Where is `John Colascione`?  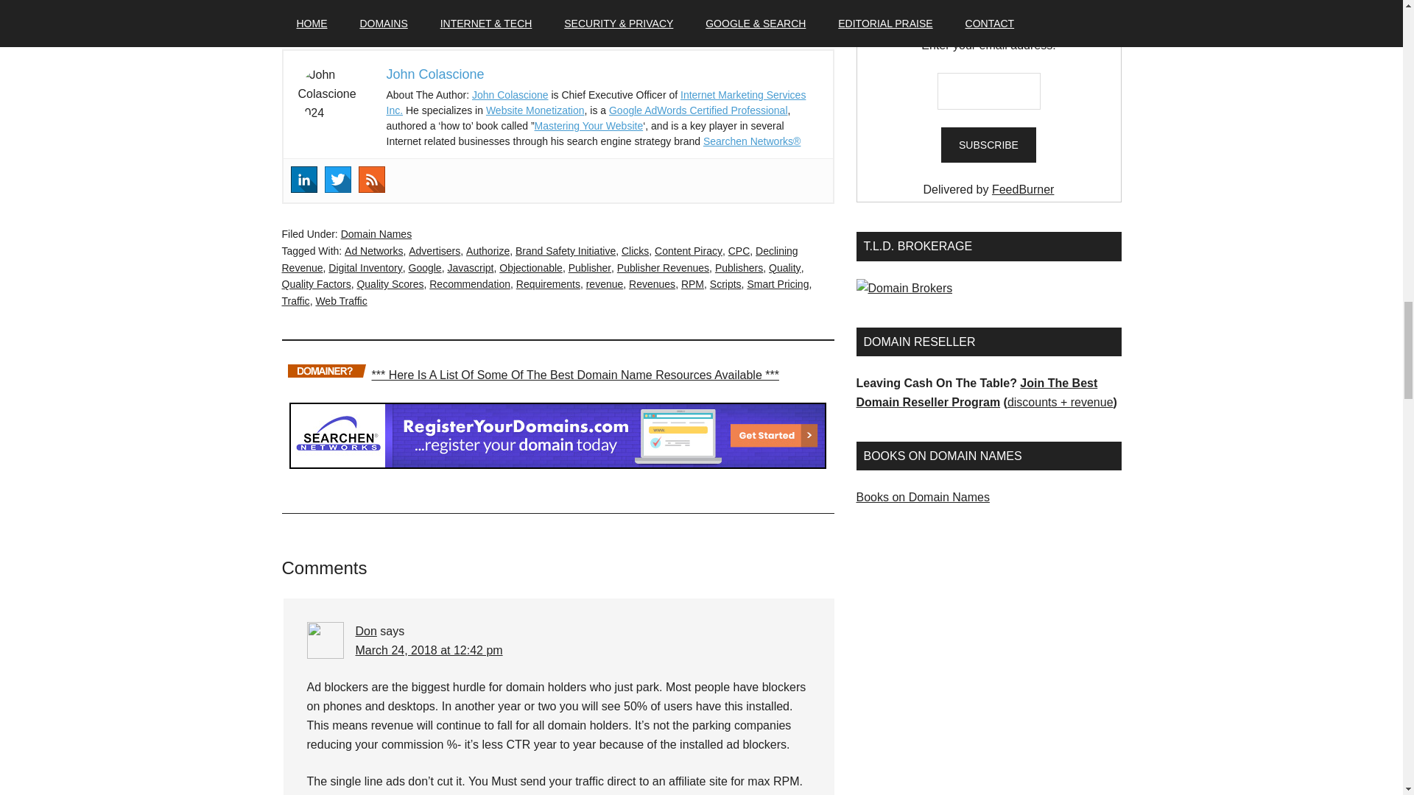 John Colascione is located at coordinates (510, 94).